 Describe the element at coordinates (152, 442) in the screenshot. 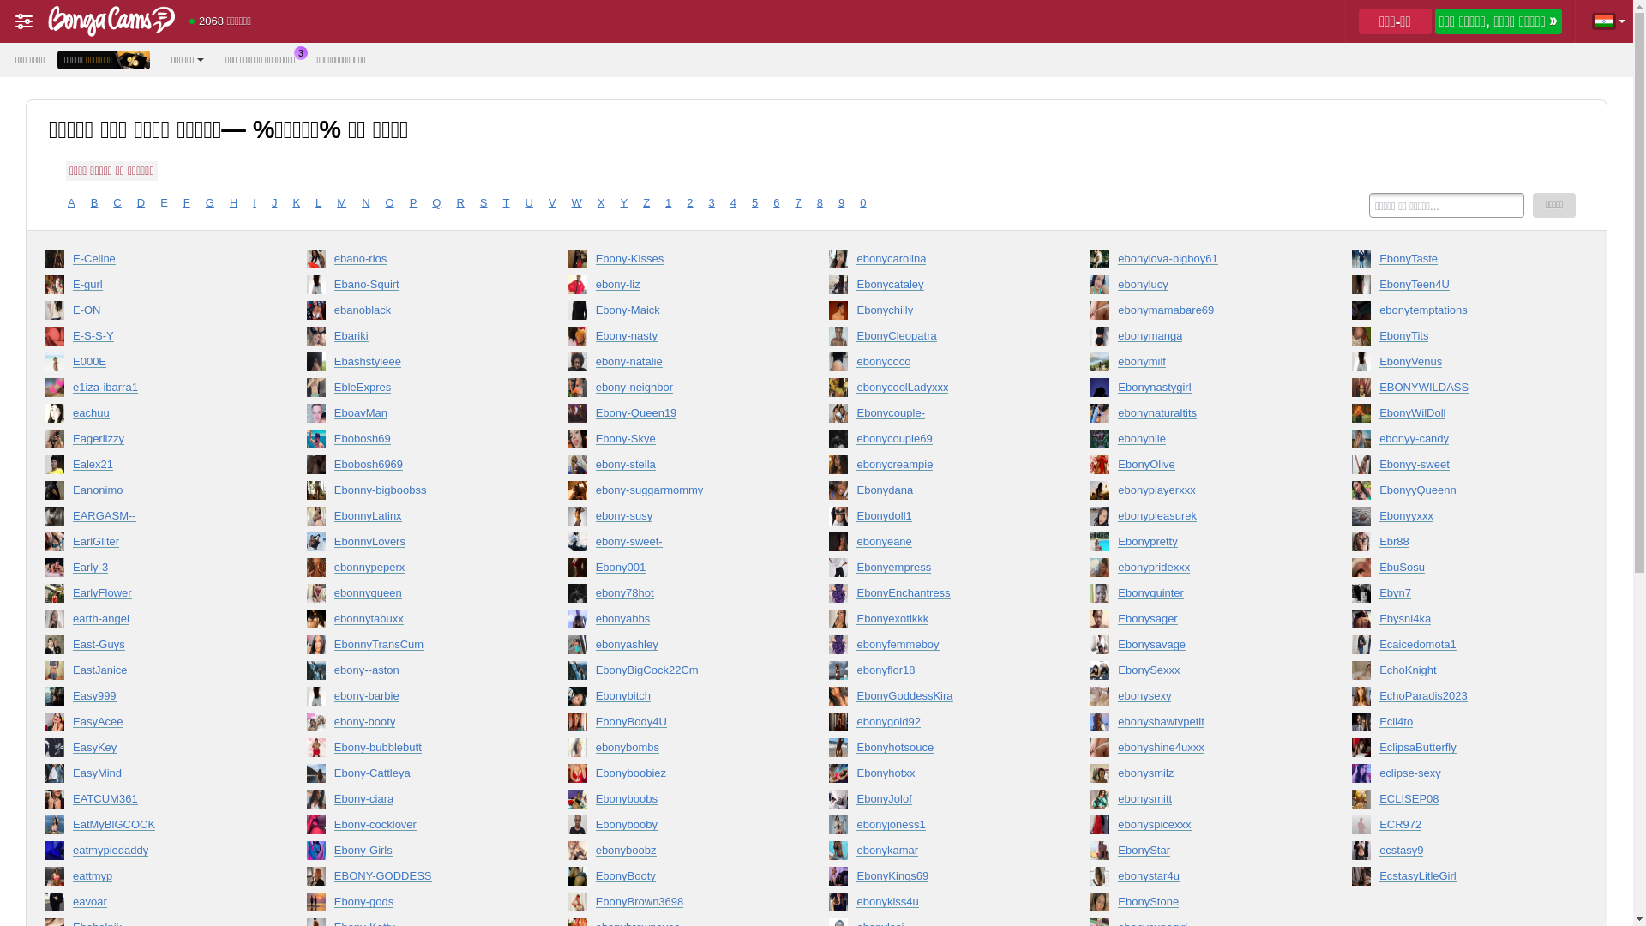

I see `Eagerlizzy` at that location.